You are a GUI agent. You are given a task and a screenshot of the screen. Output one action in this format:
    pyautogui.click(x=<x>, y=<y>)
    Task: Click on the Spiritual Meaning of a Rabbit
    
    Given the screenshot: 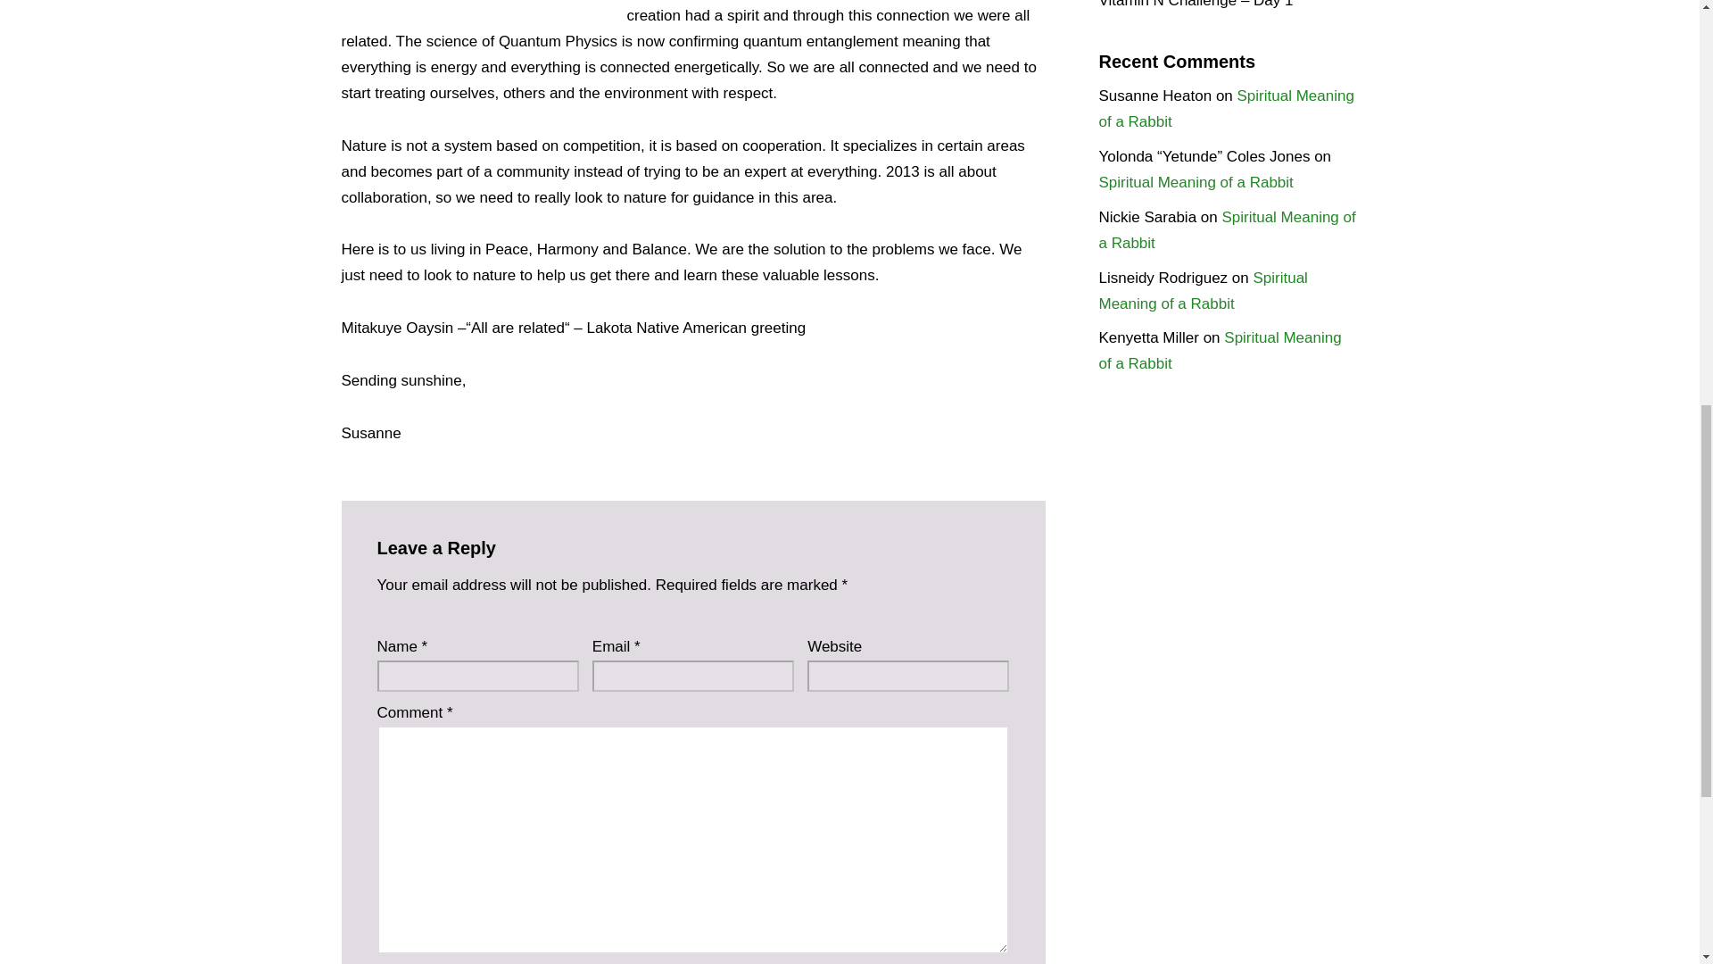 What is the action you would take?
    pyautogui.click(x=1196, y=182)
    